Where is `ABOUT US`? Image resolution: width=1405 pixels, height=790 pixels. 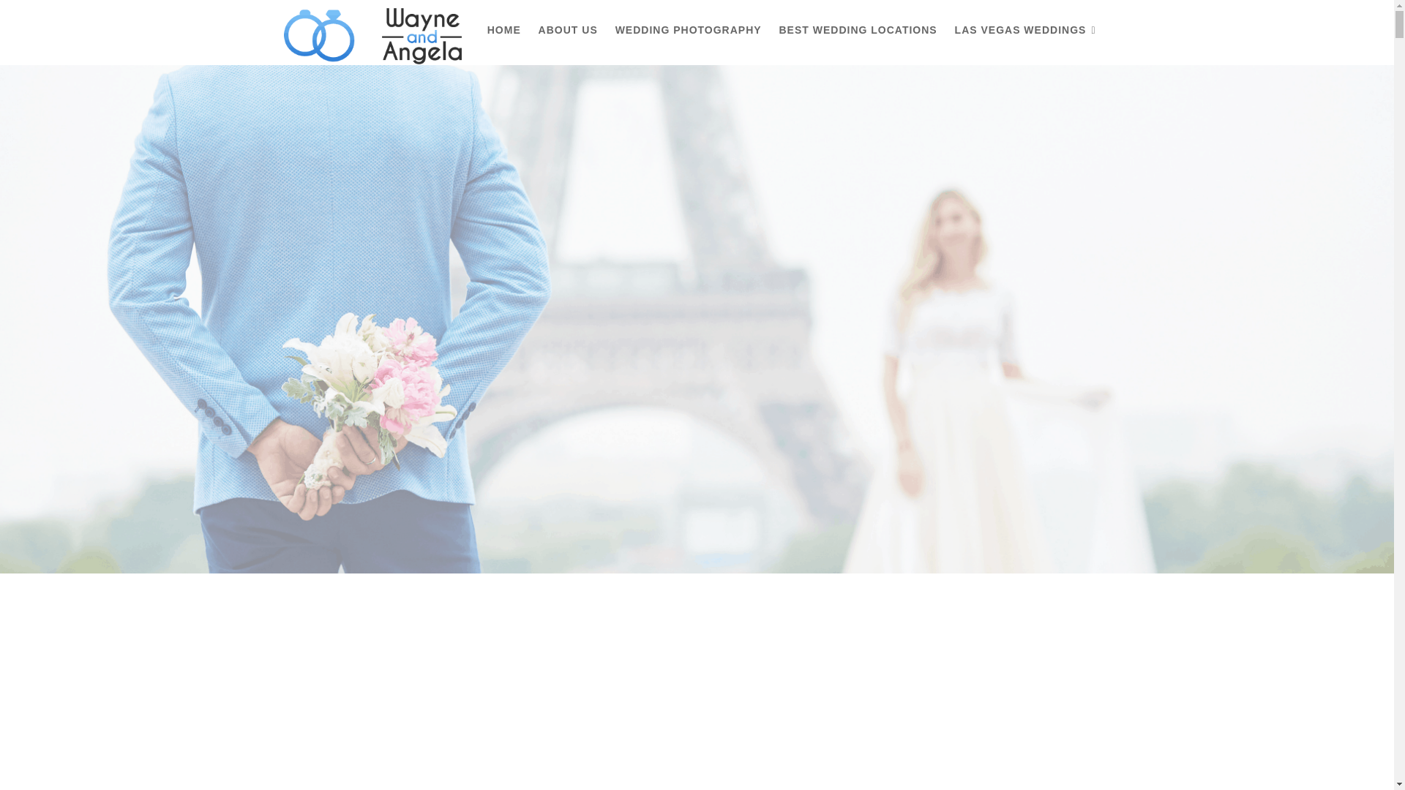
ABOUT US is located at coordinates (568, 30).